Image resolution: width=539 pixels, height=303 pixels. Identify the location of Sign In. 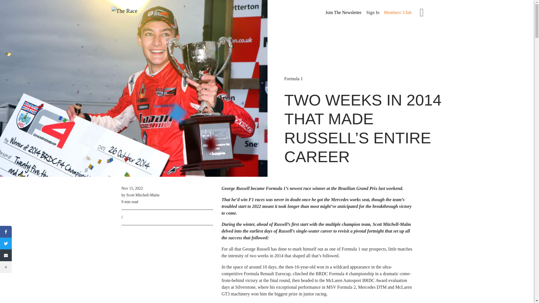
(373, 12).